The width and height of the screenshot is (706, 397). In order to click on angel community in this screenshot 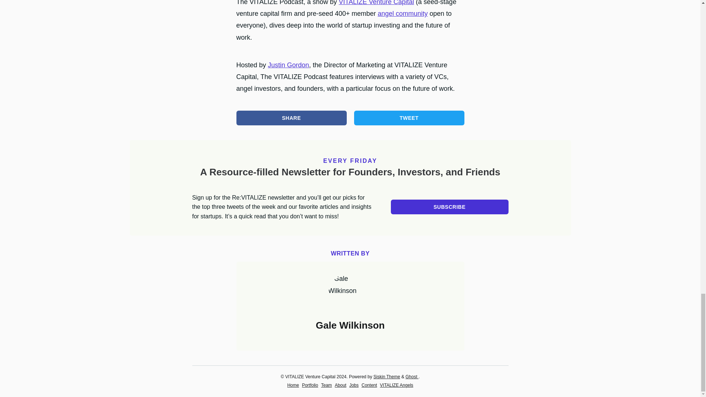, I will do `click(403, 14)`.